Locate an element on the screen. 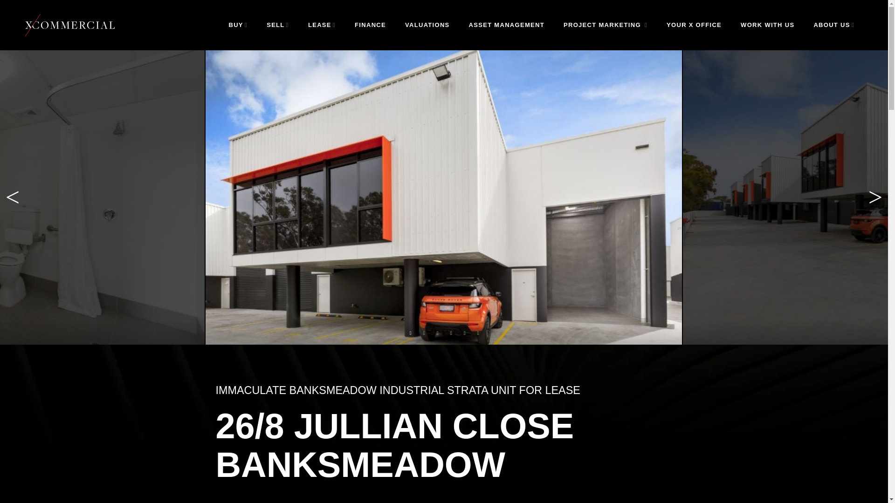 The width and height of the screenshot is (895, 503). ABOUT US is located at coordinates (833, 25).